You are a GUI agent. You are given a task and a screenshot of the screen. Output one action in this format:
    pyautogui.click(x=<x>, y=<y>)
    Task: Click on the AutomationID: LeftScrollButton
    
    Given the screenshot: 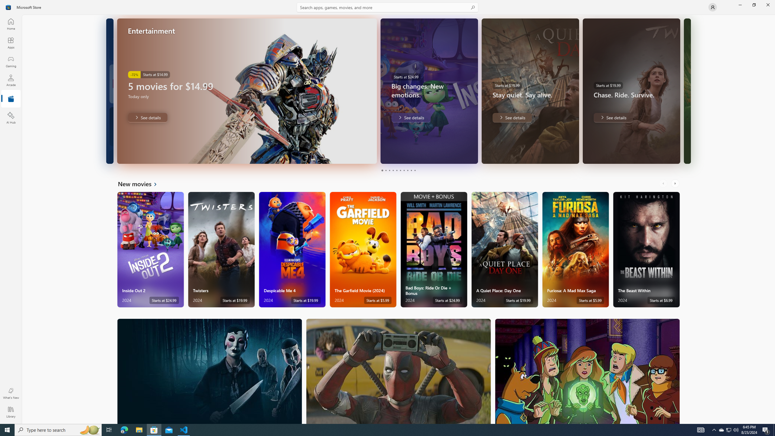 What is the action you would take?
    pyautogui.click(x=664, y=183)
    